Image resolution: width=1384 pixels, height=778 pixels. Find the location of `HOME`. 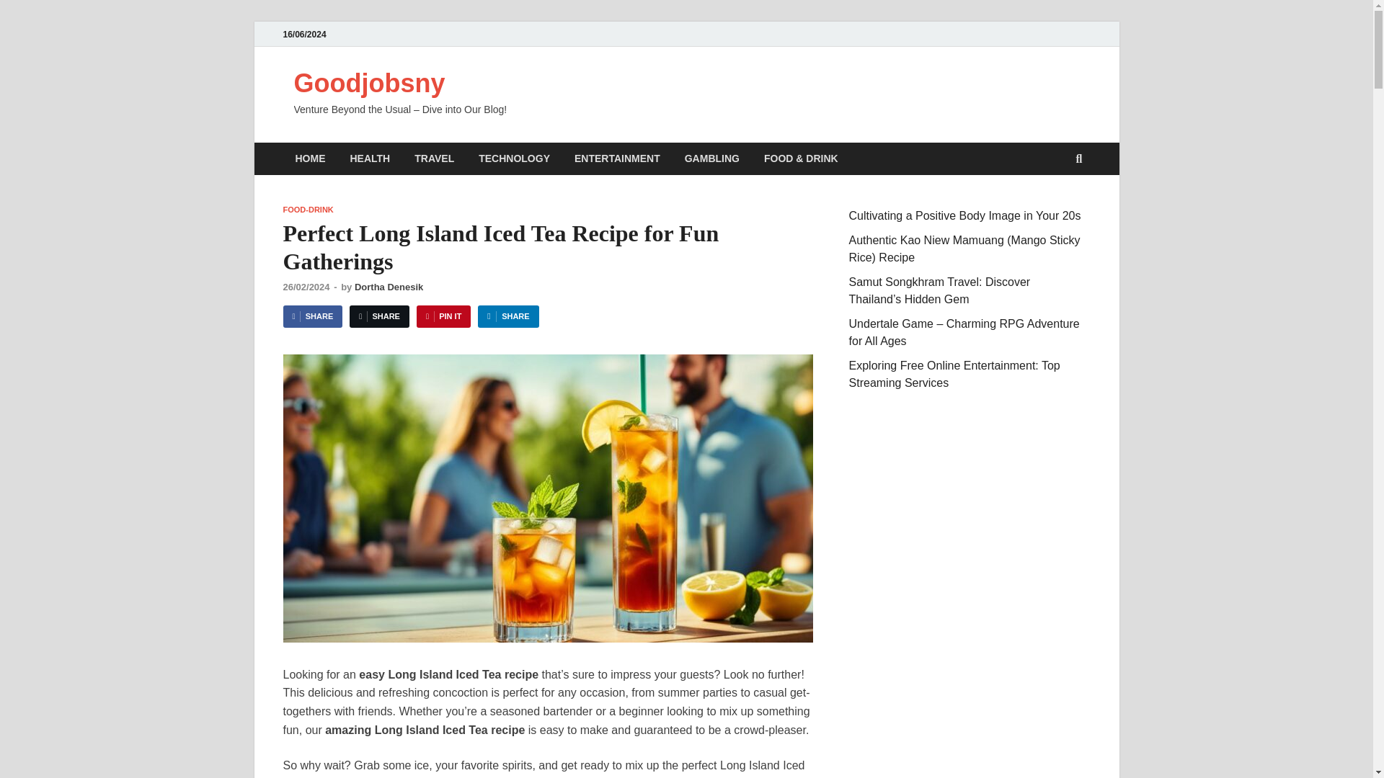

HOME is located at coordinates (310, 158).